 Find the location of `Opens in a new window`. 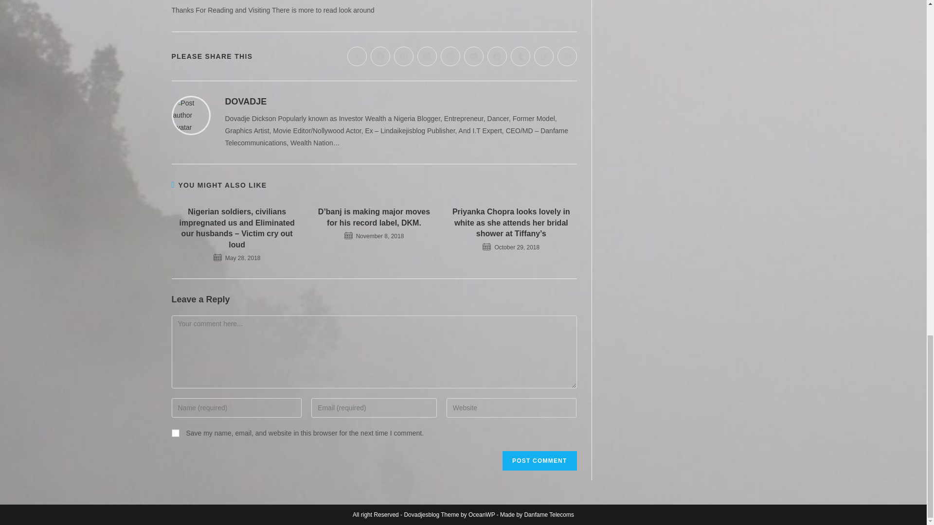

Opens in a new window is located at coordinates (497, 56).